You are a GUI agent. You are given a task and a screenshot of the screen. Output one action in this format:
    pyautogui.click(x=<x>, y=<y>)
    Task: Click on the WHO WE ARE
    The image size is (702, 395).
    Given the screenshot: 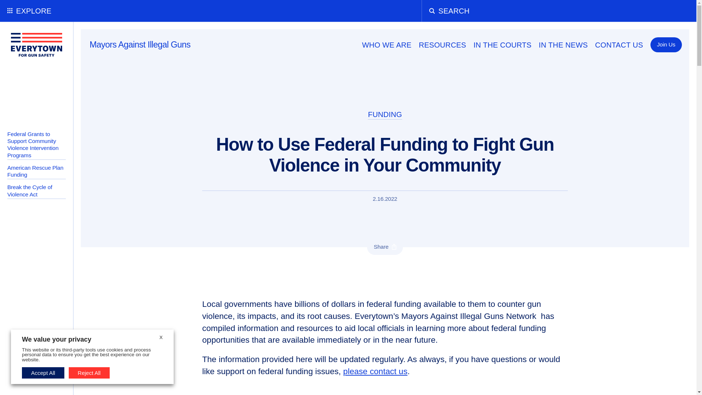 What is the action you would take?
    pyautogui.click(x=386, y=45)
    